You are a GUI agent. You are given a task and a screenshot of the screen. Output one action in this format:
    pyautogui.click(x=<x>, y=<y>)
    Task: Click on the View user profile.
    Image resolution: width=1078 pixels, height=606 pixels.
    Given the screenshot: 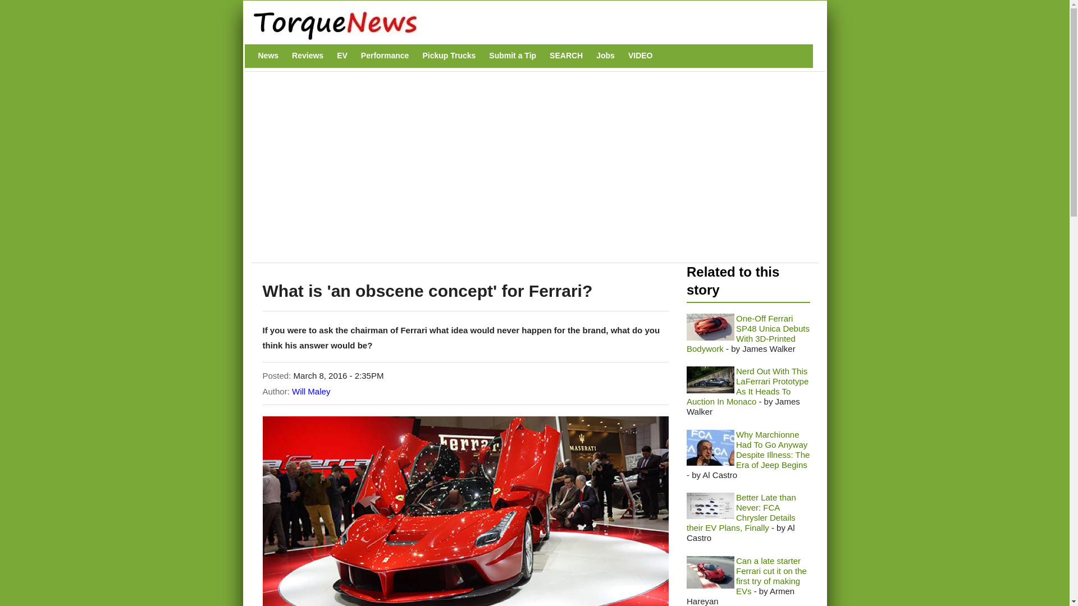 What is the action you would take?
    pyautogui.click(x=311, y=392)
    